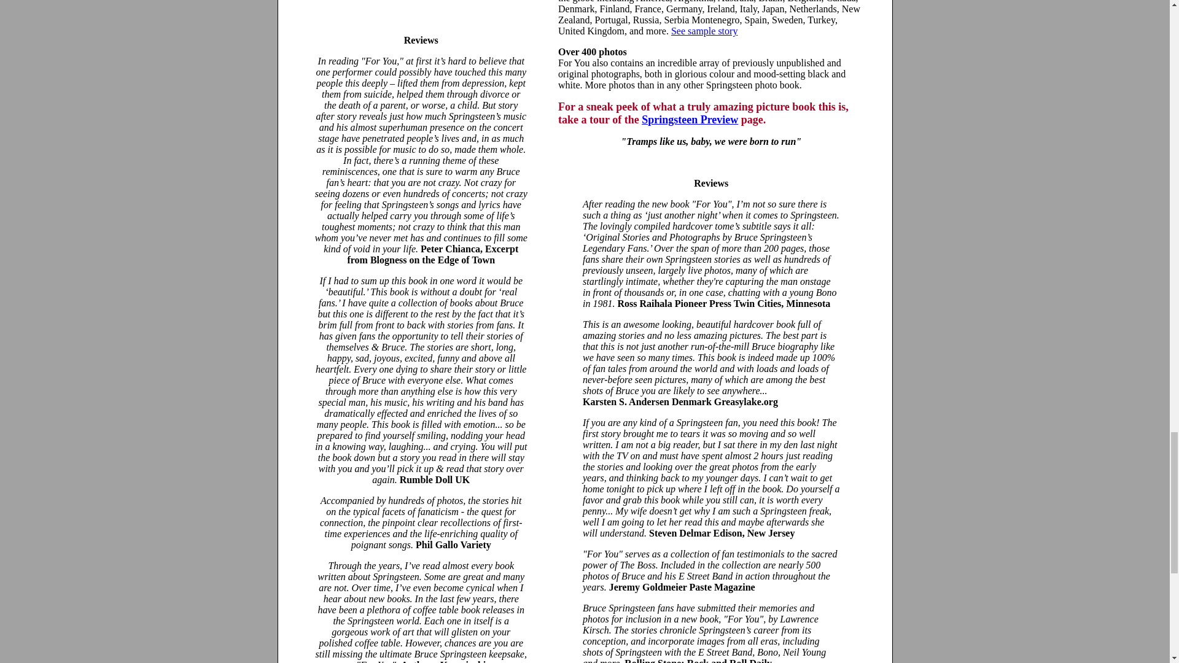  I want to click on Springsteen Preview, so click(689, 119).